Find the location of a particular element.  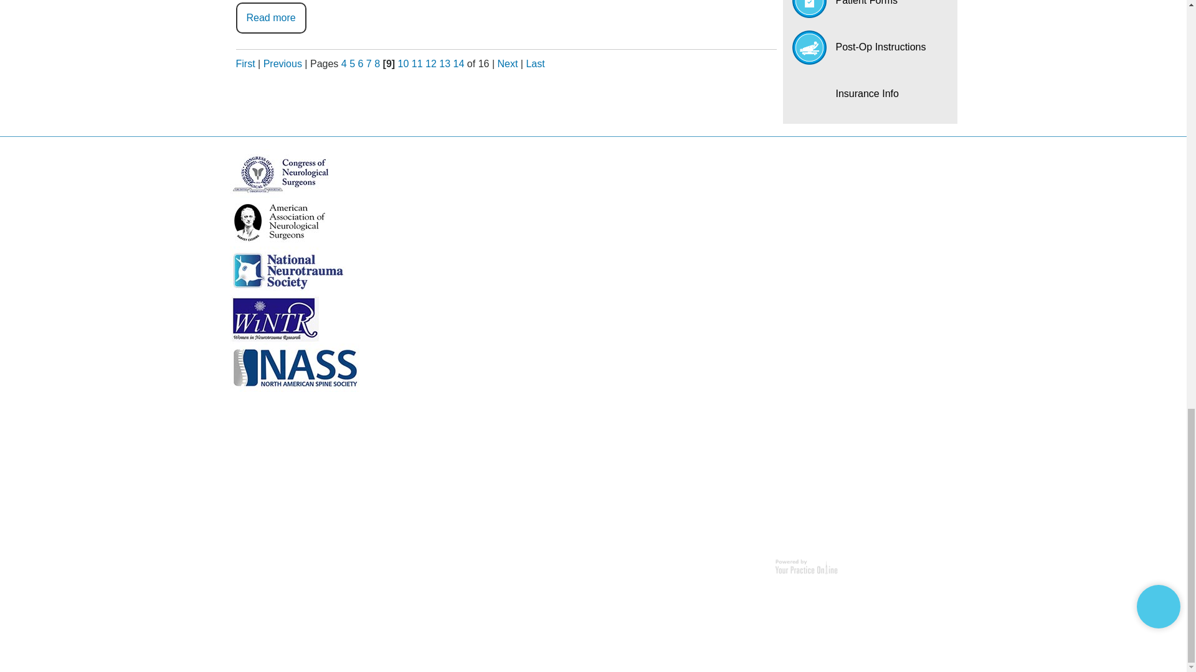

First Page is located at coordinates (245, 63).